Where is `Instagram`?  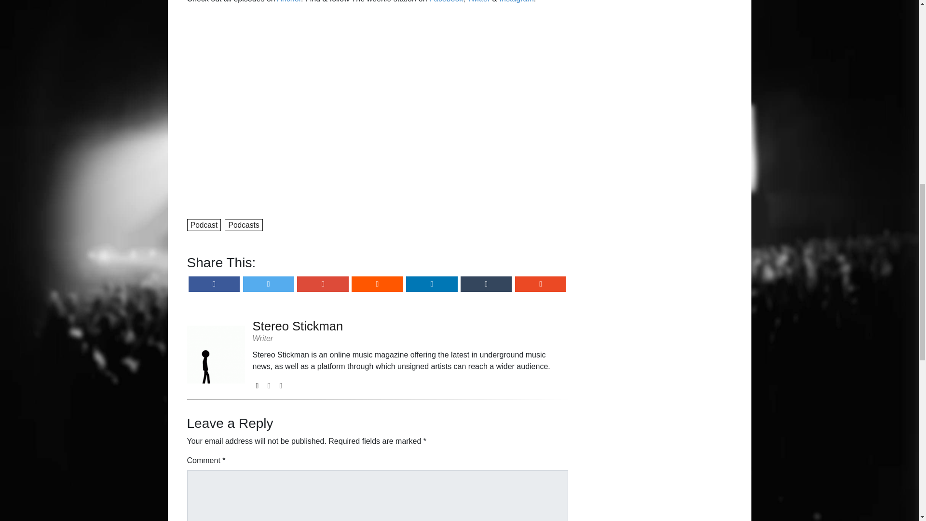 Instagram is located at coordinates (517, 1).